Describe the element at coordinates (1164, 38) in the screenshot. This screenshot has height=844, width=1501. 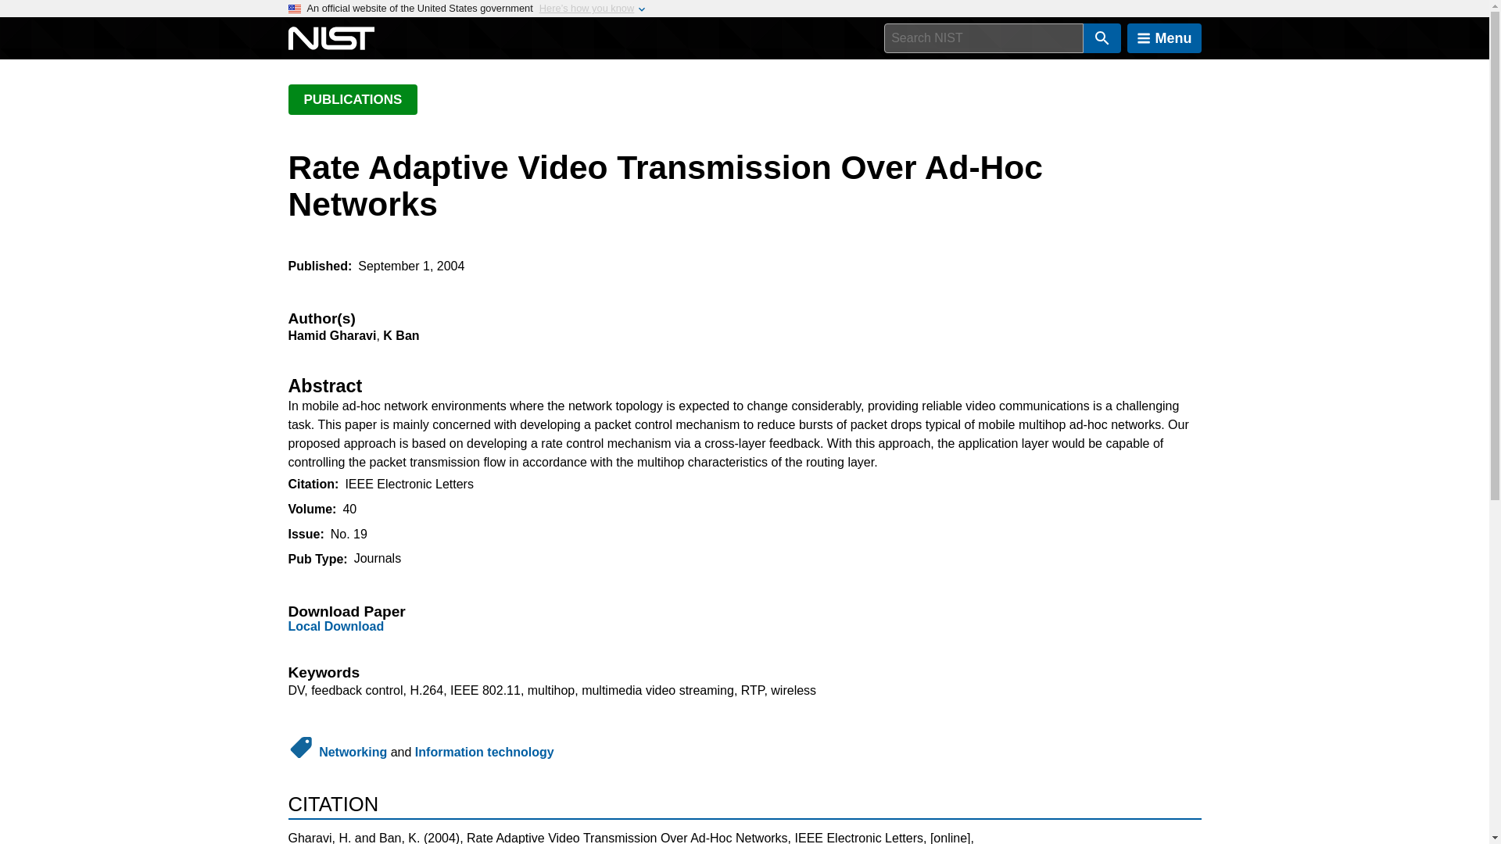
I see `Menu` at that location.